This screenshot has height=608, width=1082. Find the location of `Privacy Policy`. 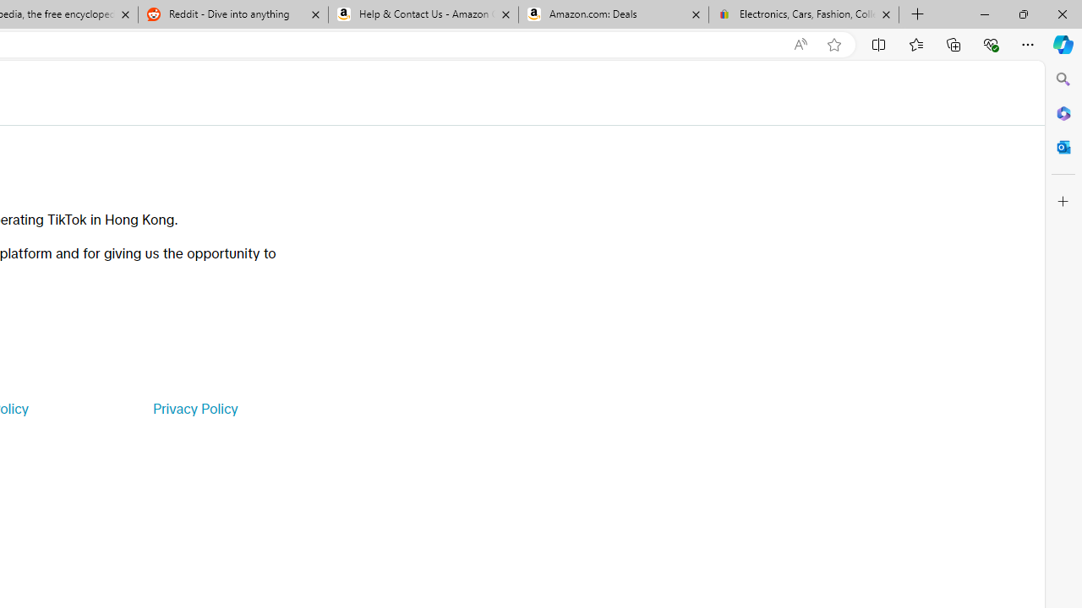

Privacy Policy is located at coordinates (194, 409).